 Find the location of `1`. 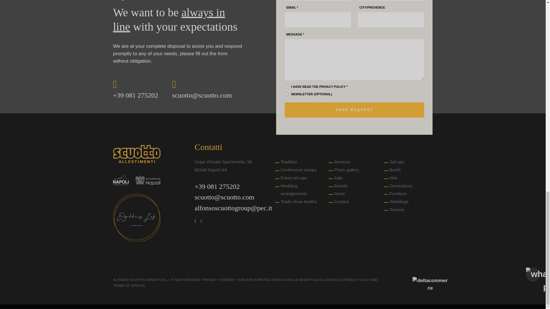

1 is located at coordinates (286, 94).